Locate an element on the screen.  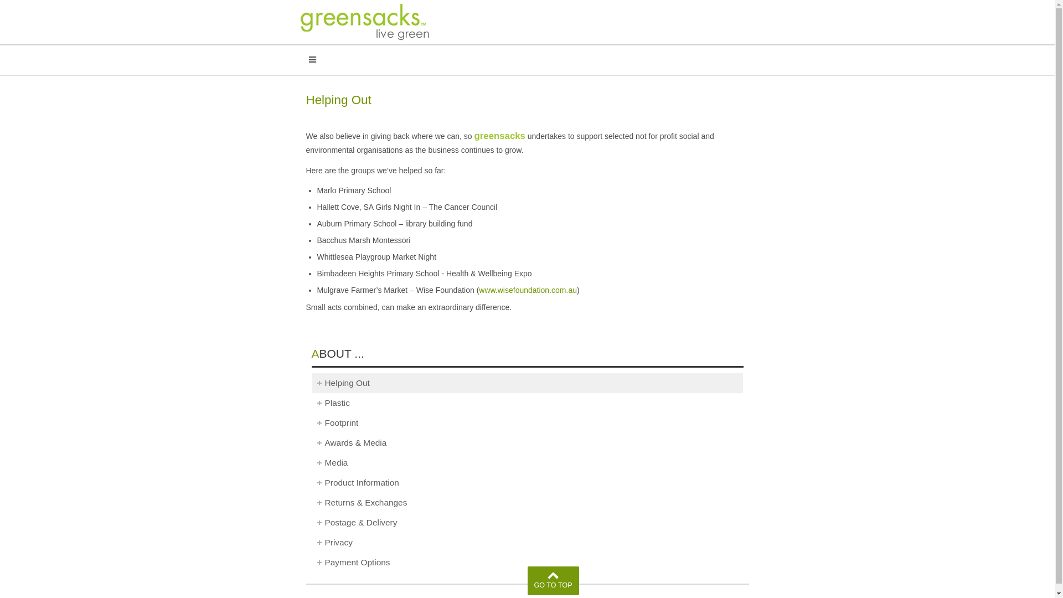
Footprint is located at coordinates (528, 423).